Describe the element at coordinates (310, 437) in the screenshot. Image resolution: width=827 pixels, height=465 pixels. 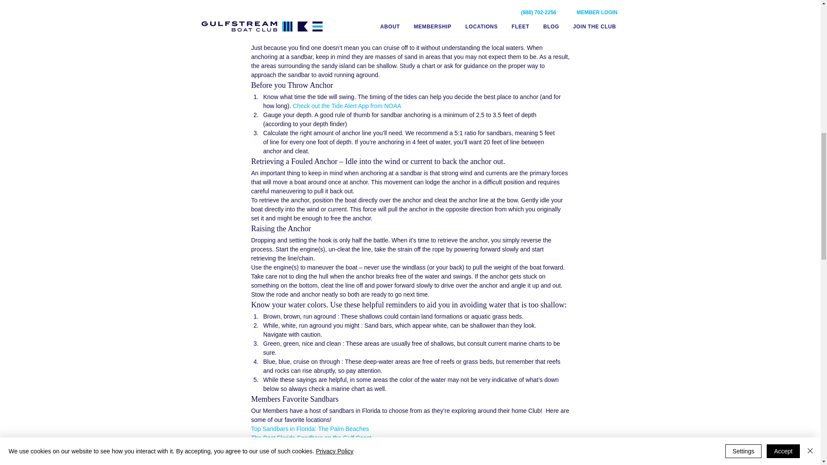
I see `The Best Florida Sandbars on the Gulf Coast` at that location.